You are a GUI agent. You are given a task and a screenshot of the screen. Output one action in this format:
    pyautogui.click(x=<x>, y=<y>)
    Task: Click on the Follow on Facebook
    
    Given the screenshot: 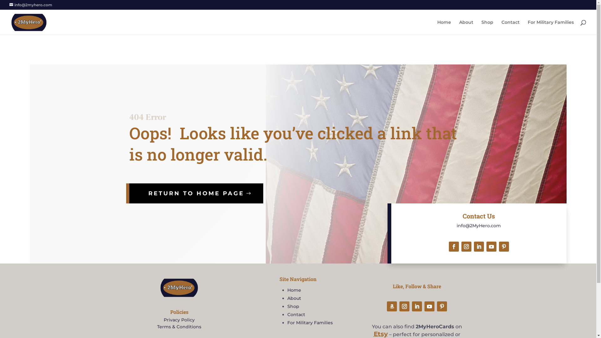 What is the action you would take?
    pyautogui.click(x=454, y=247)
    